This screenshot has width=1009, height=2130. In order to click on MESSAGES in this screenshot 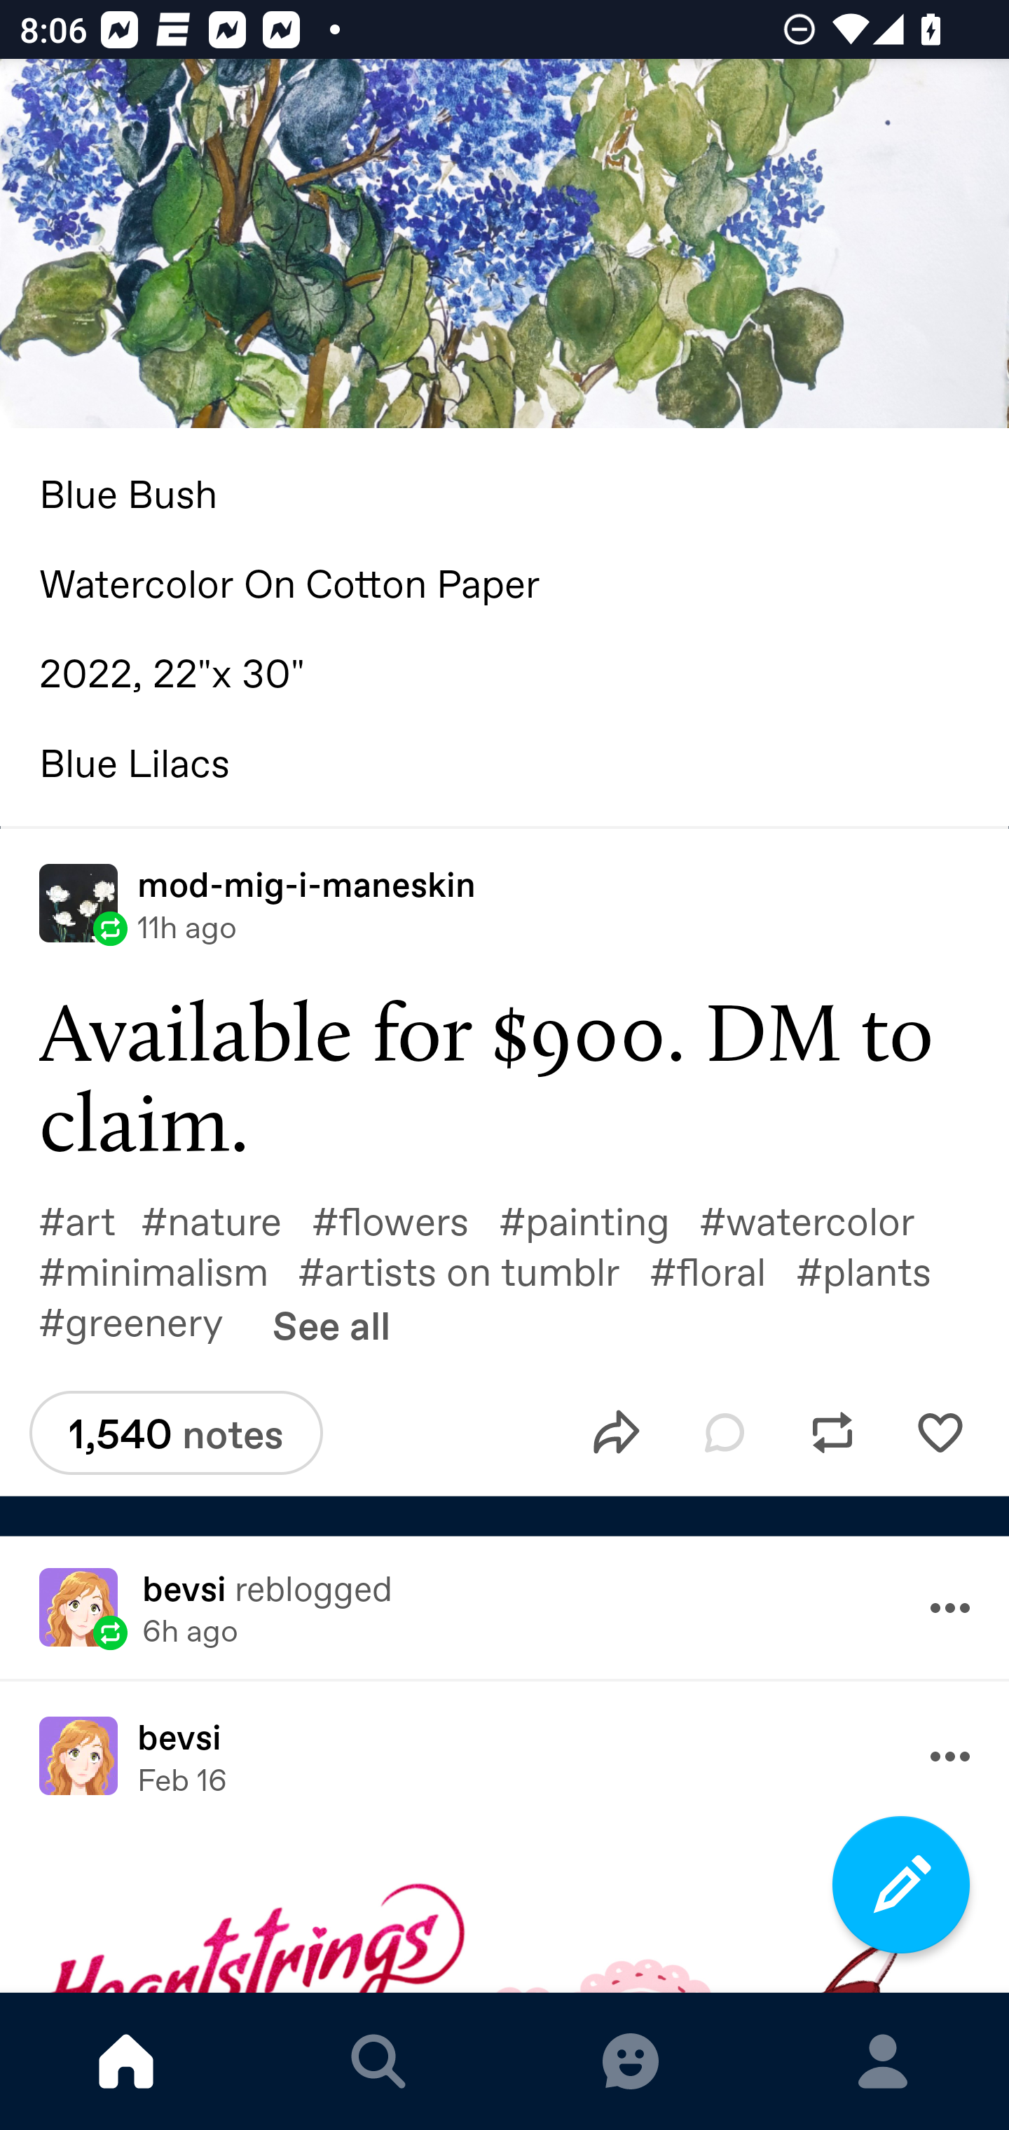, I will do `click(631, 2061)`.